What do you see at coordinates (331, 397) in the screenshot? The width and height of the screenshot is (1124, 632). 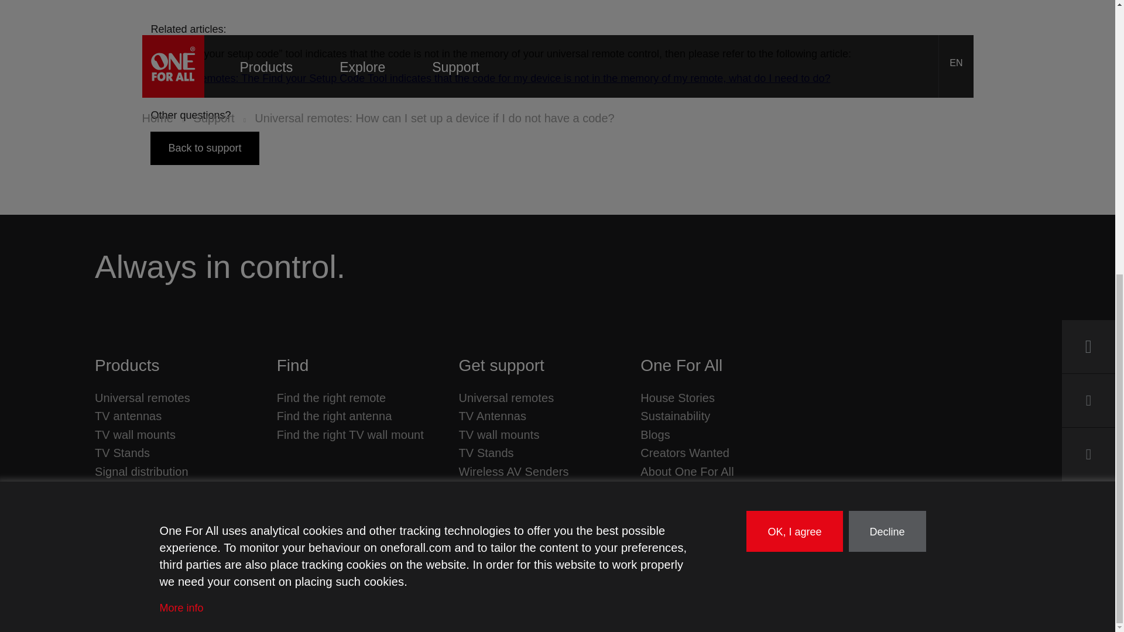 I see `Find the right remote` at bounding box center [331, 397].